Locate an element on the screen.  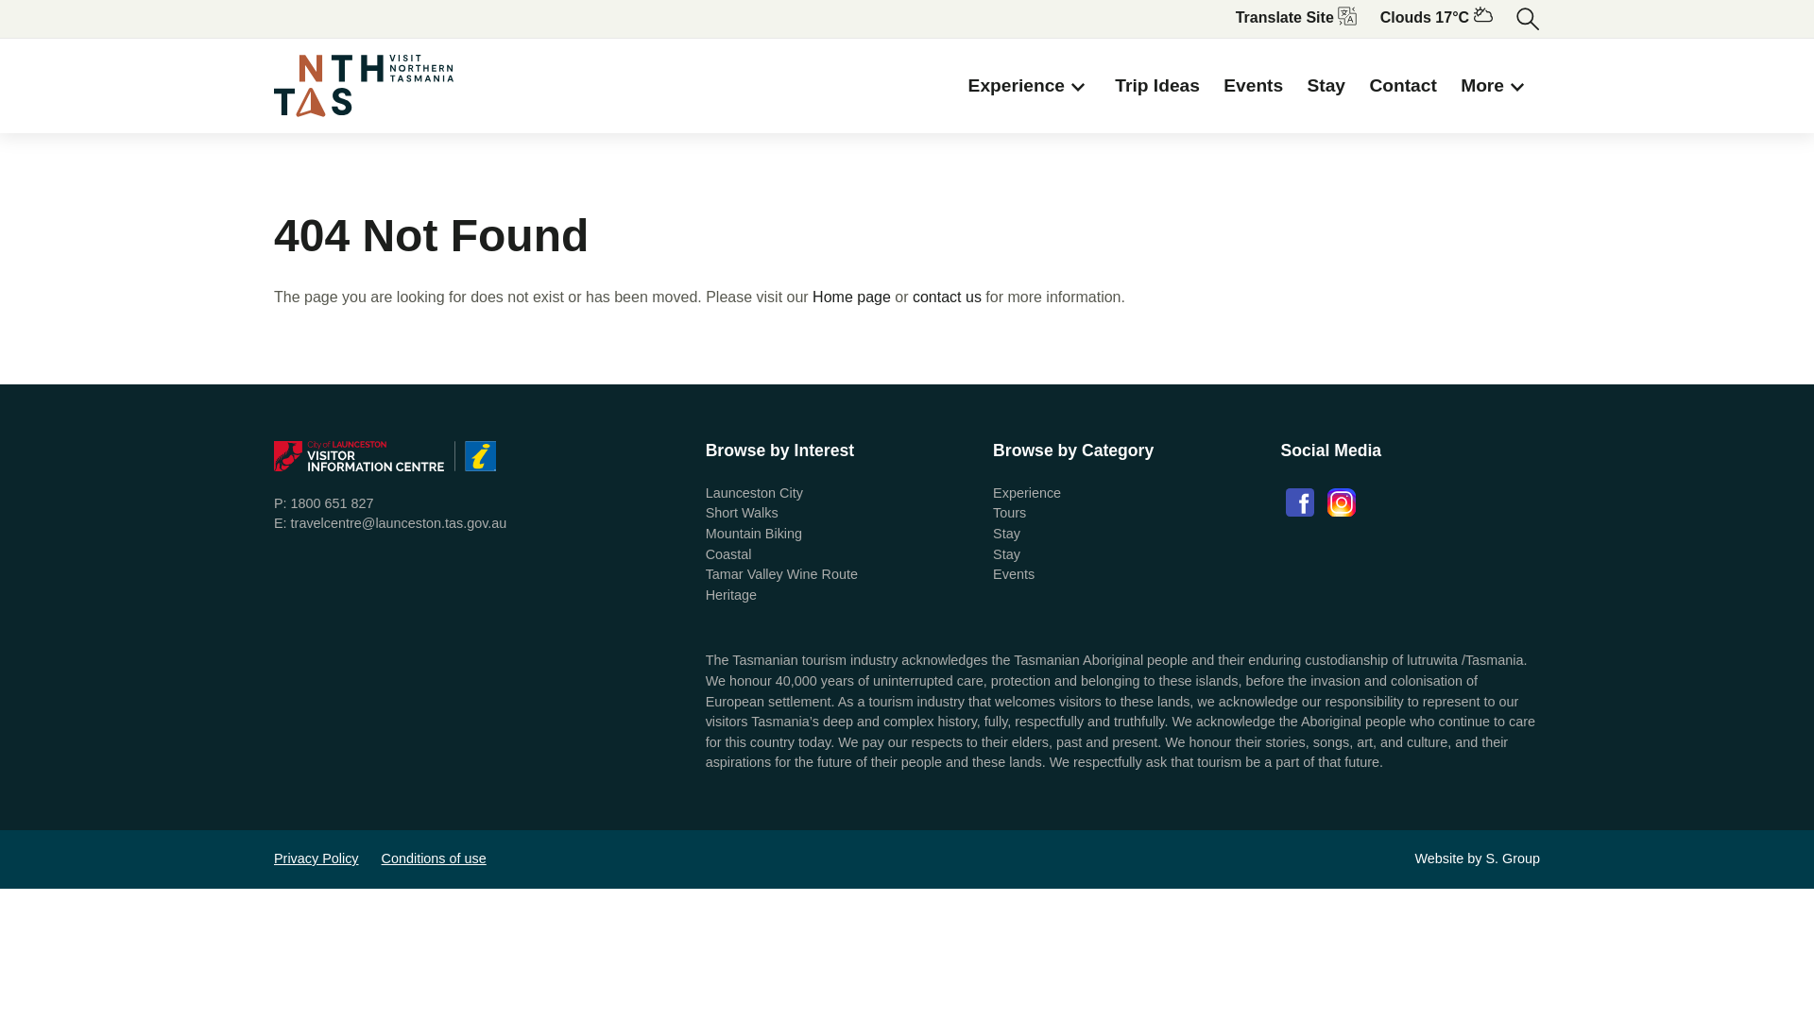
Short Walks is located at coordinates (743, 513).